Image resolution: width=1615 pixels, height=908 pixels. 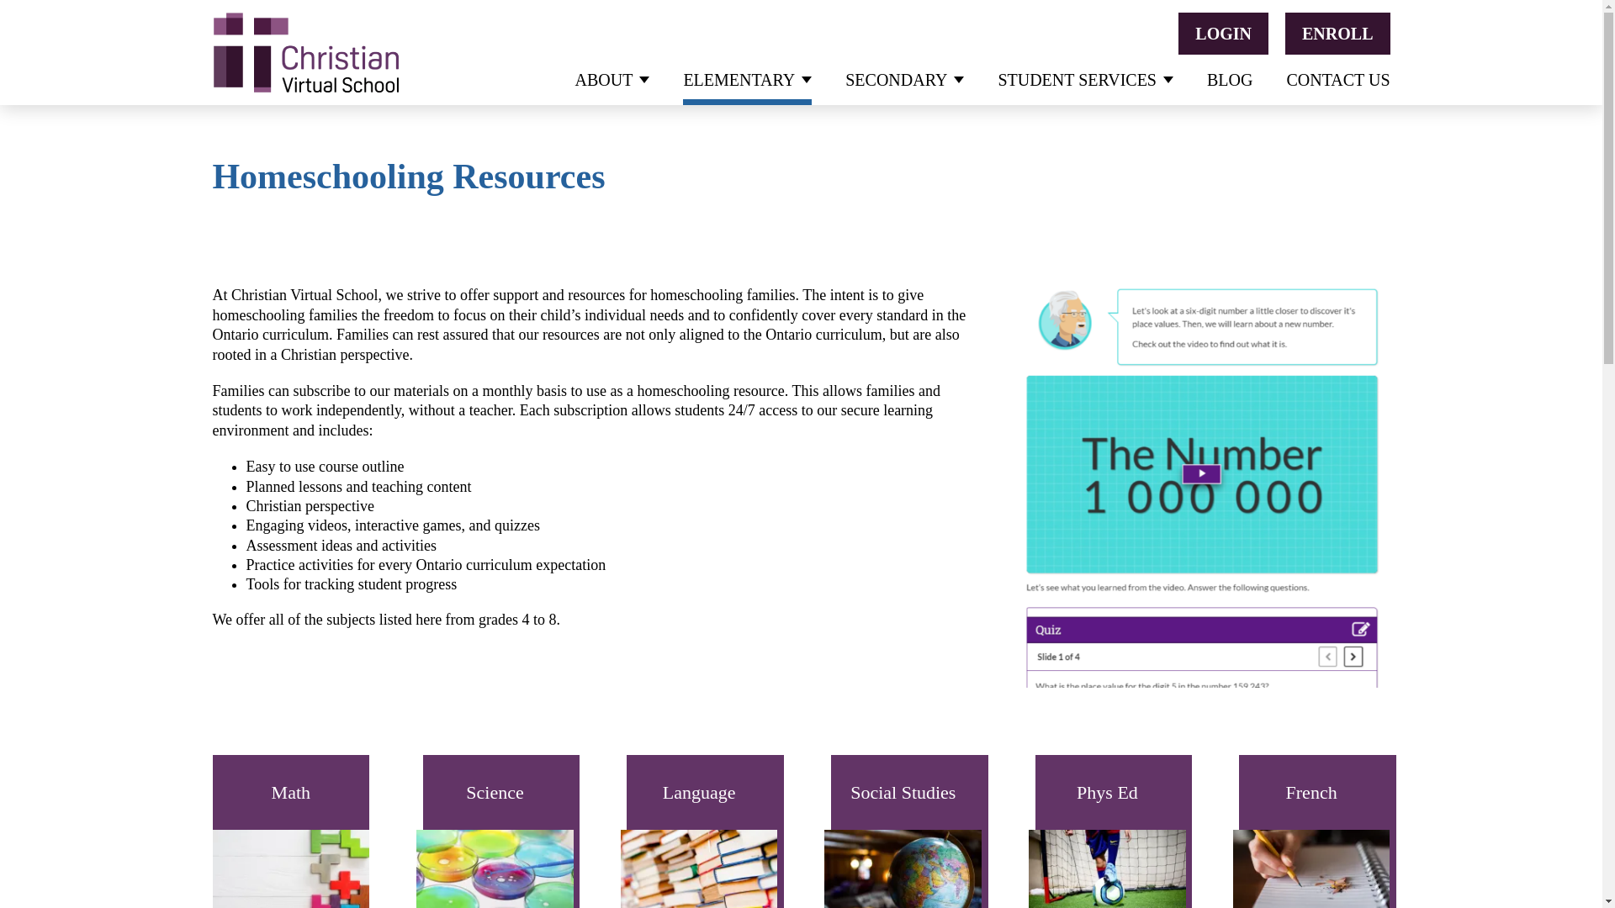 I want to click on CONTACT US, so click(x=1337, y=79).